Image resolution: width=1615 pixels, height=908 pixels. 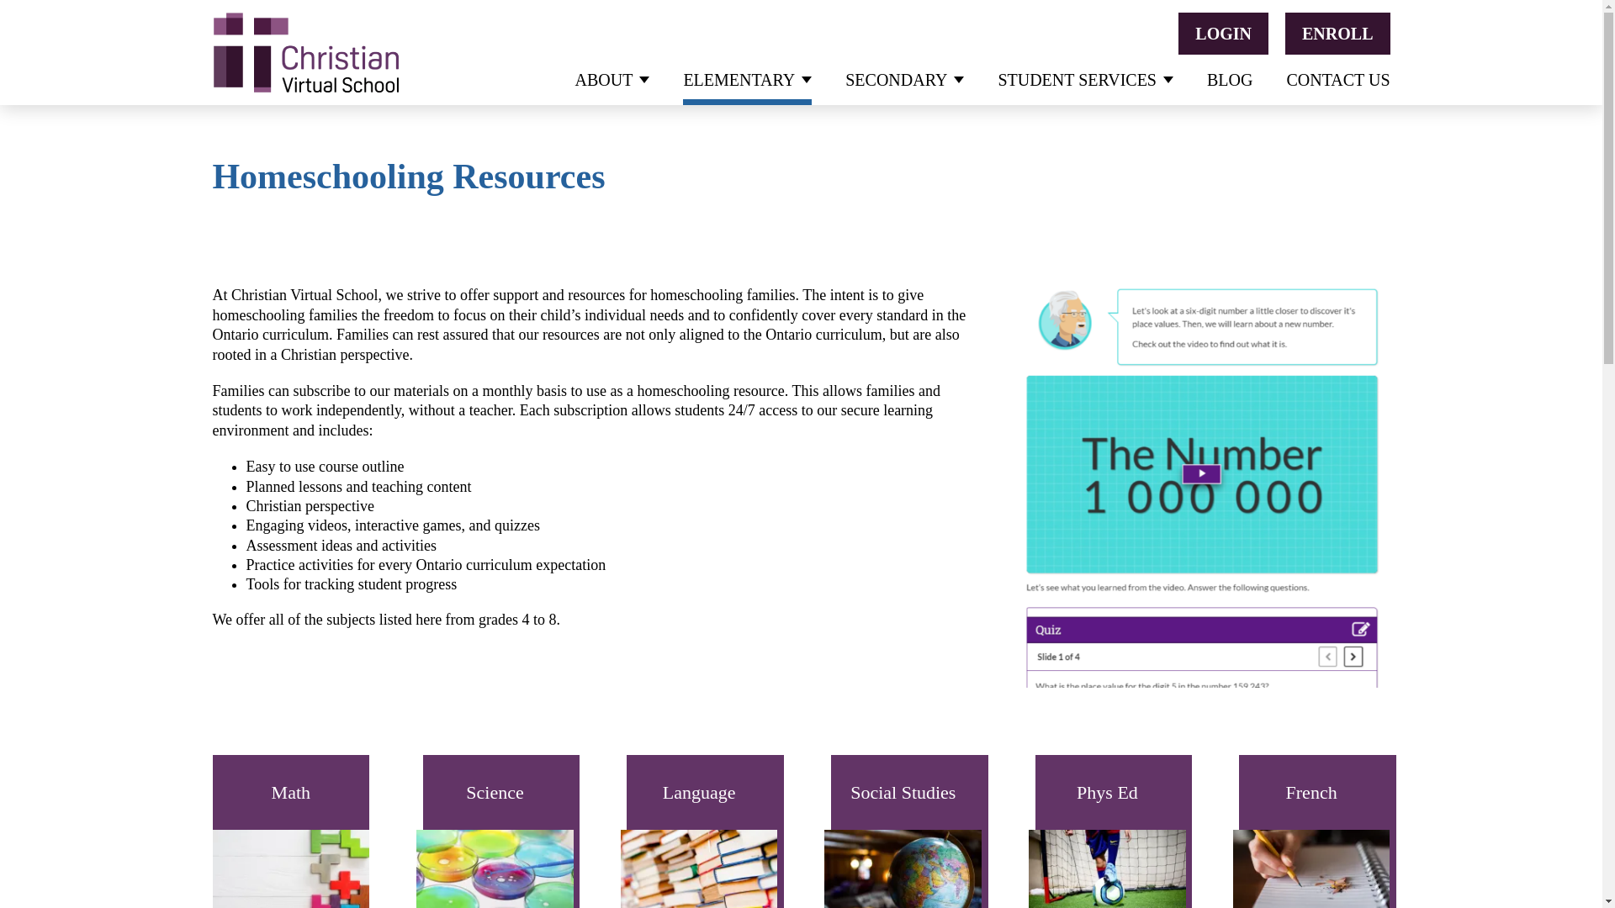 I want to click on CONTACT US, so click(x=1337, y=79).